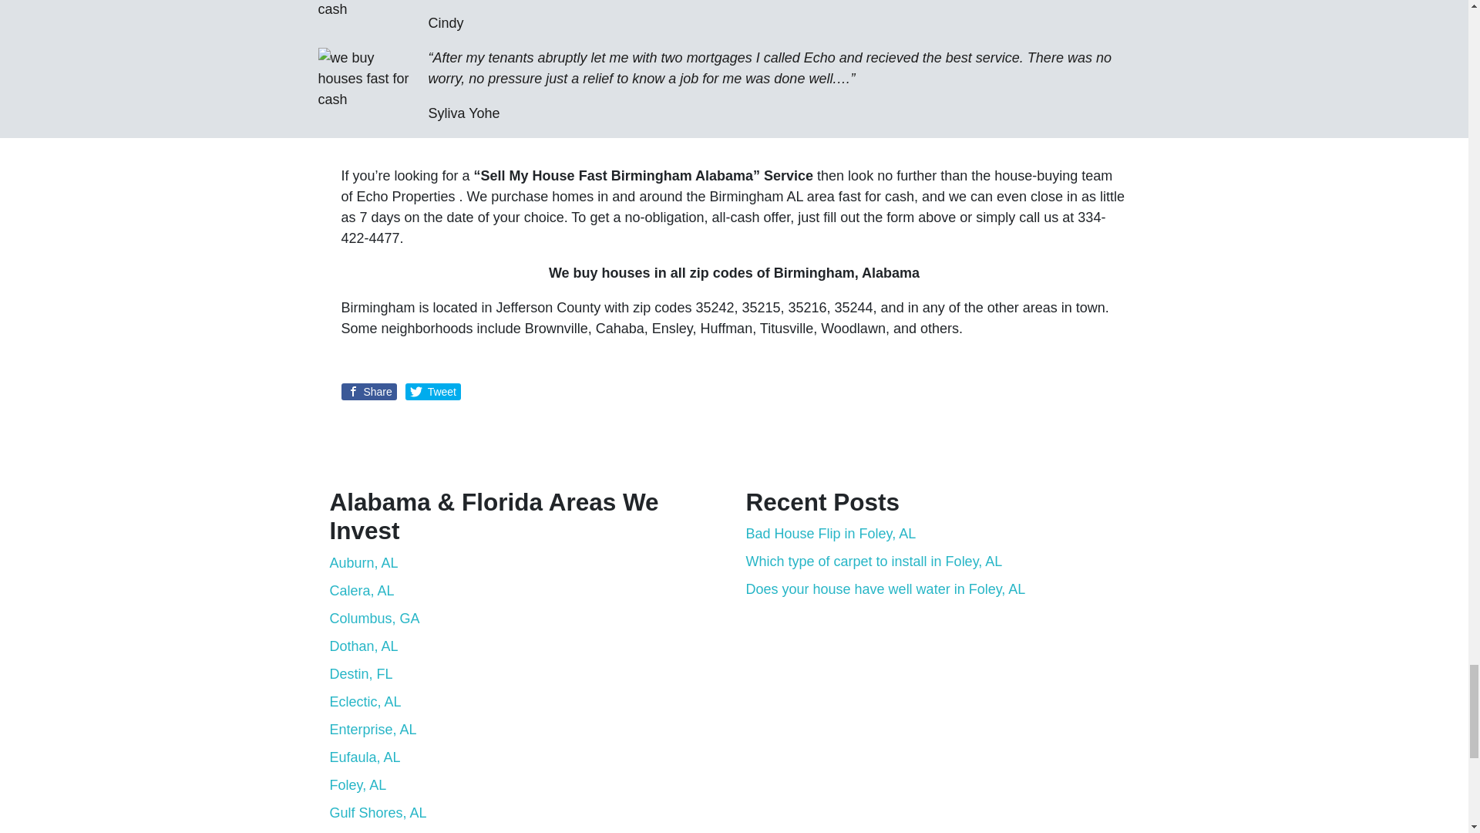 This screenshot has height=833, width=1480. Describe the element at coordinates (368, 392) in the screenshot. I see `Share on Facebook` at that location.